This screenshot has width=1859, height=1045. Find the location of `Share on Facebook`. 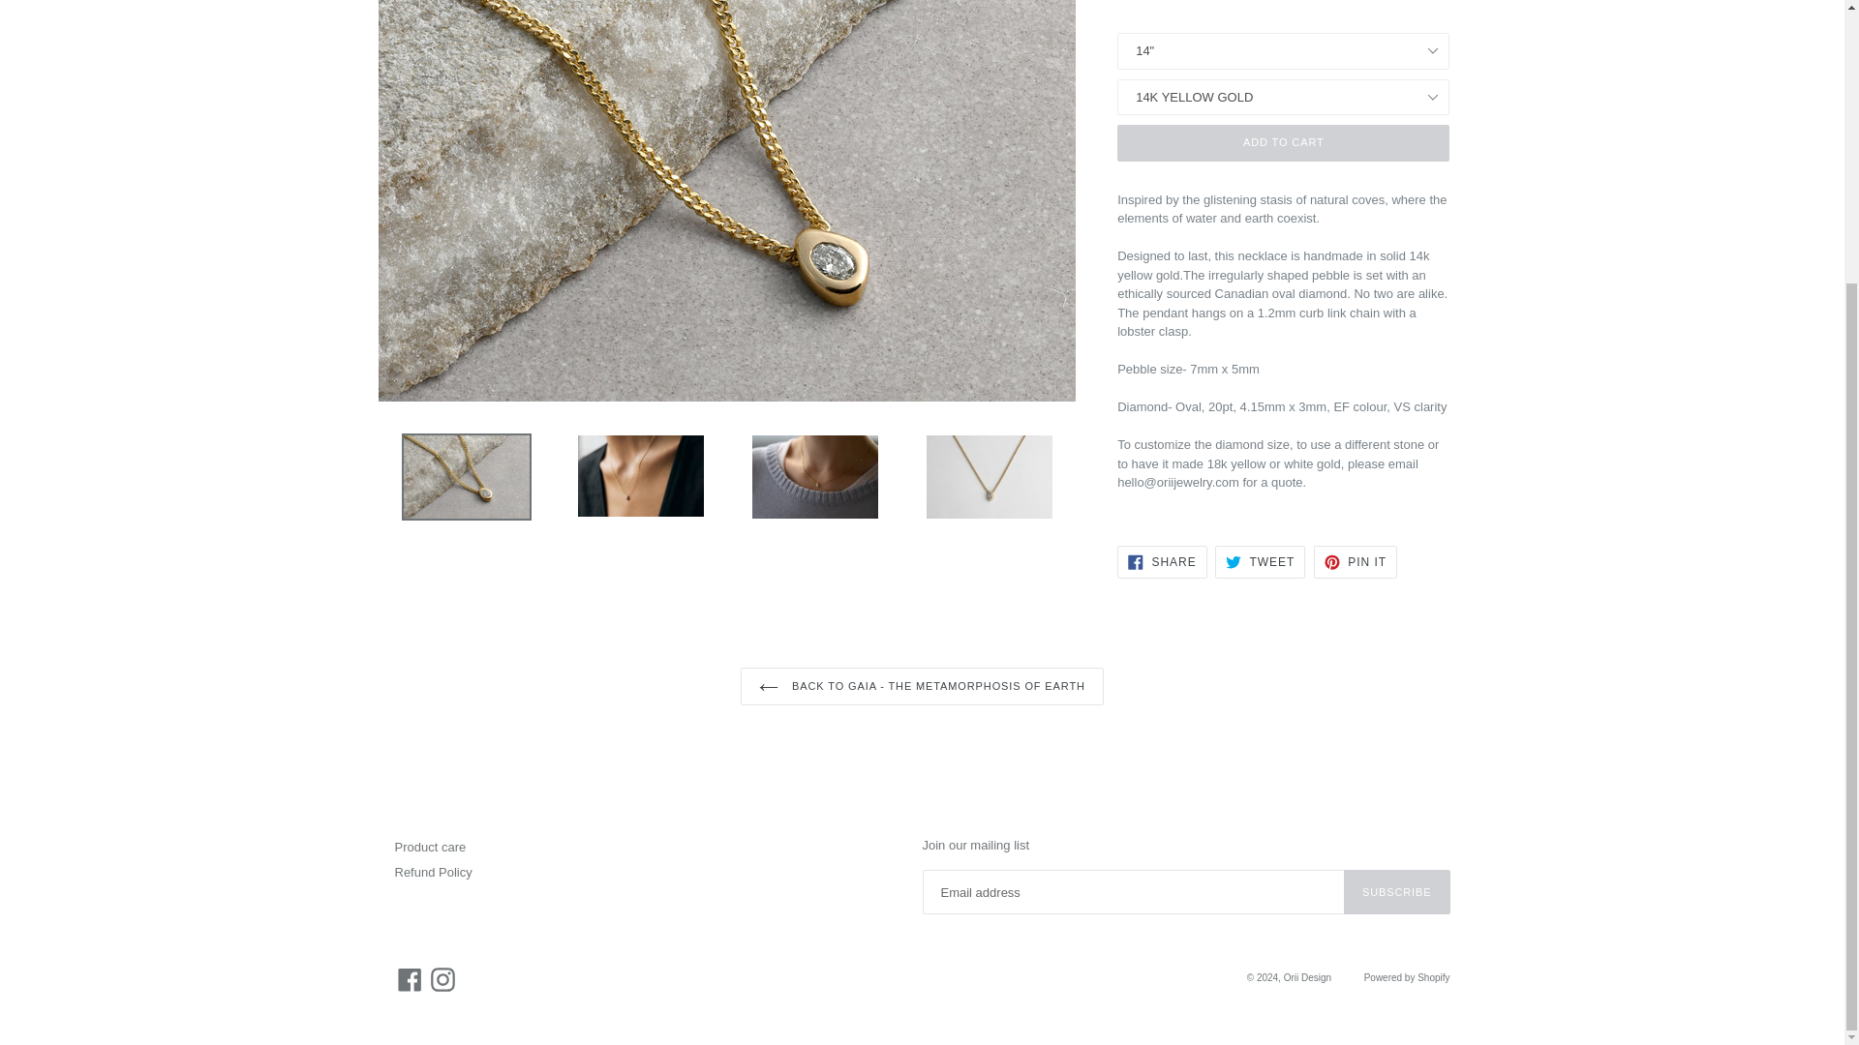

Share on Facebook is located at coordinates (1283, 142).